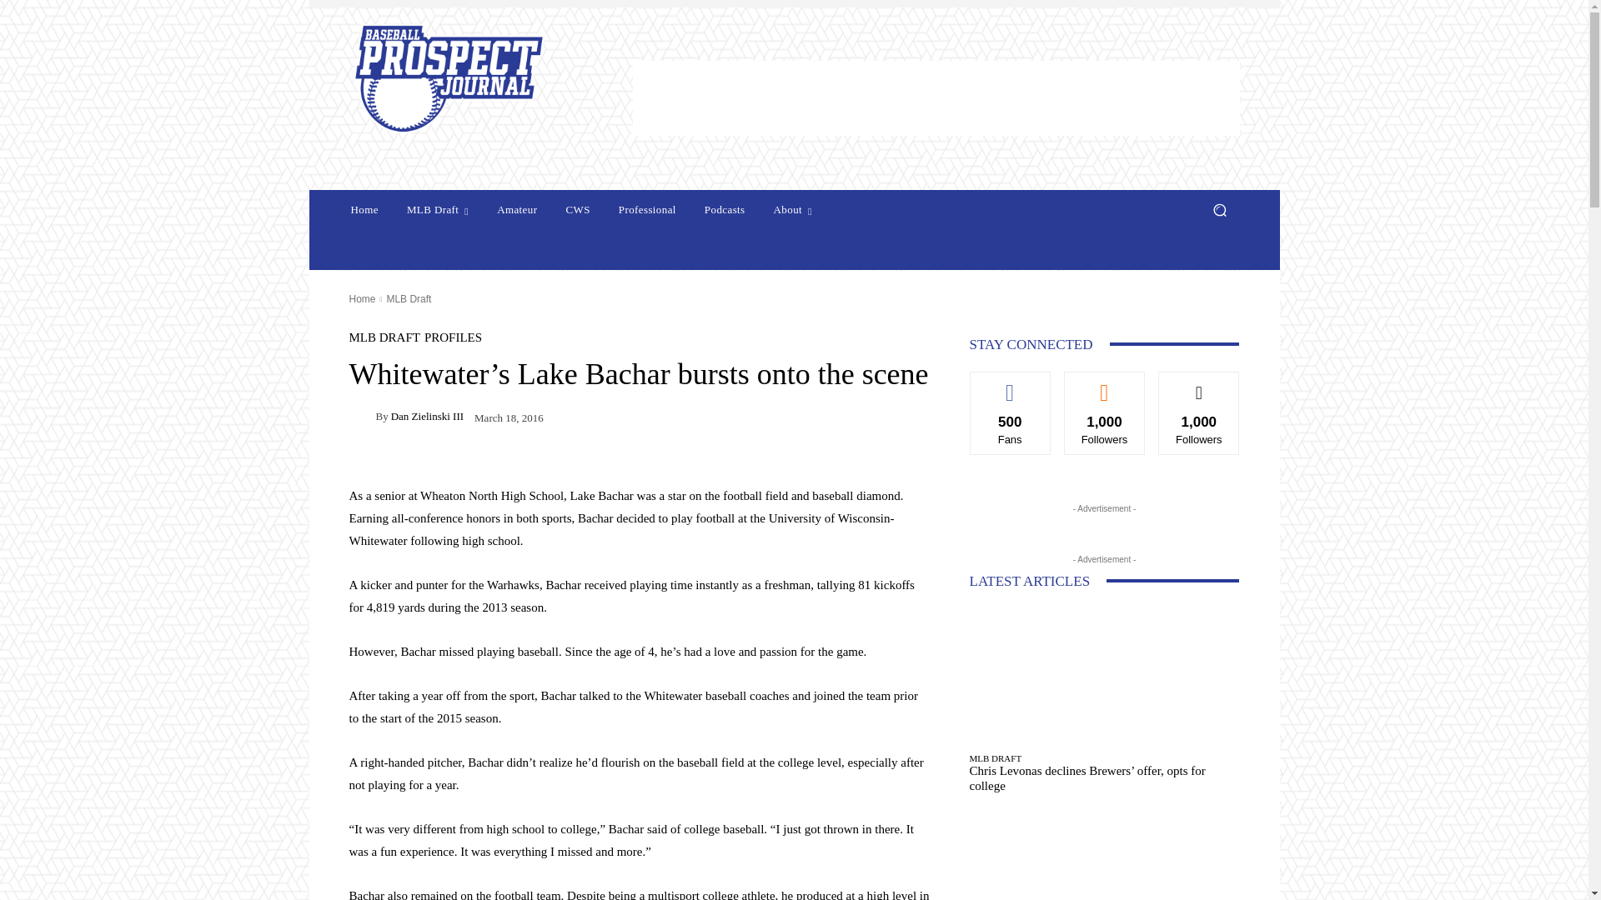 The width and height of the screenshot is (1601, 900). What do you see at coordinates (577, 210) in the screenshot?
I see `CWS` at bounding box center [577, 210].